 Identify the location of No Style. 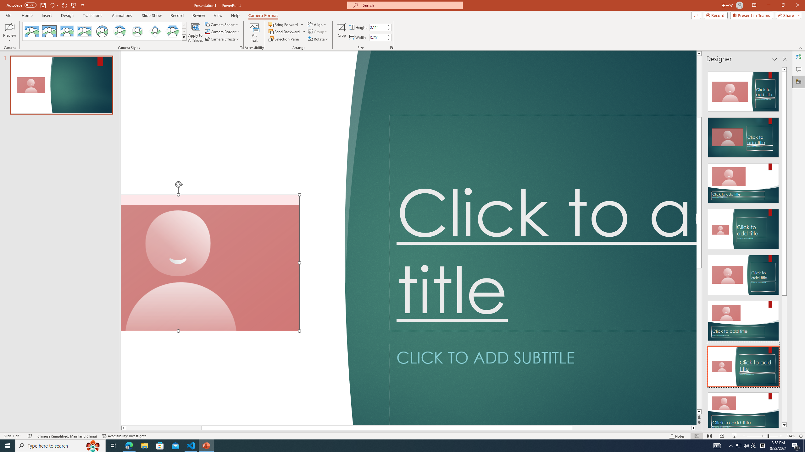
(32, 31).